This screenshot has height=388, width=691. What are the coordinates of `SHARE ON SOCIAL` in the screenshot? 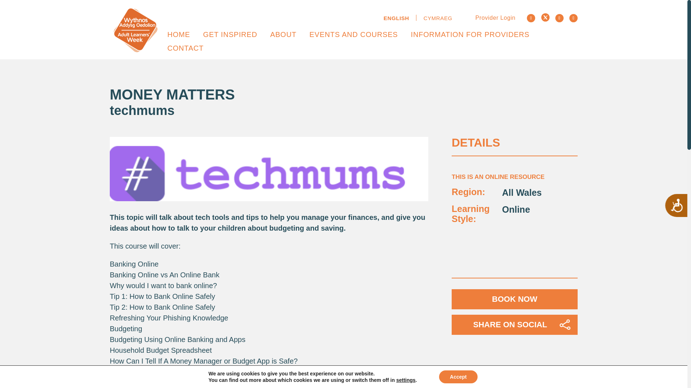 It's located at (515, 325).